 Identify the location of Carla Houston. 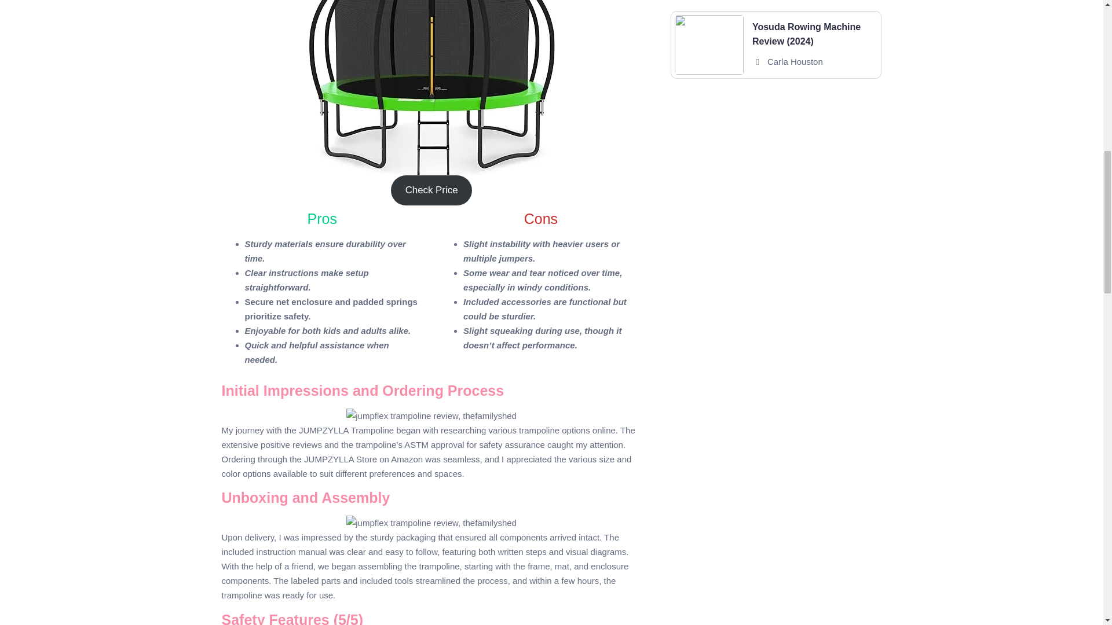
(795, 61).